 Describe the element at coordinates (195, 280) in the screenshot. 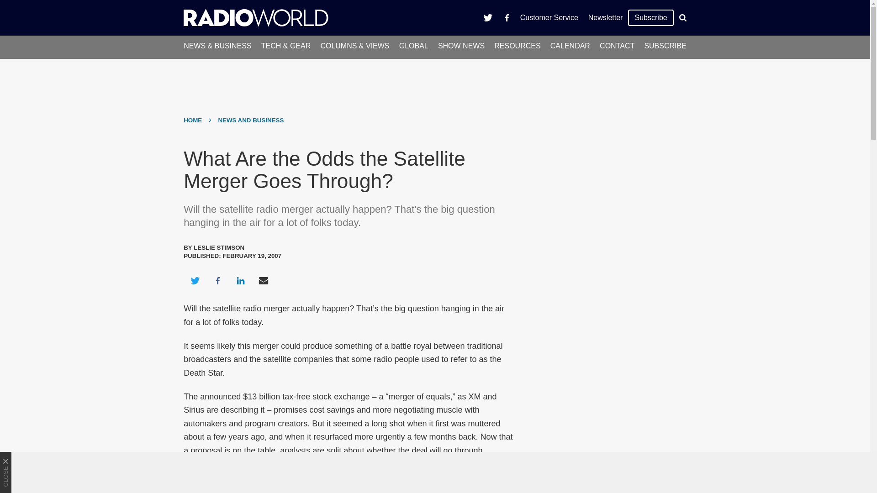

I see `Share on Twitter` at that location.